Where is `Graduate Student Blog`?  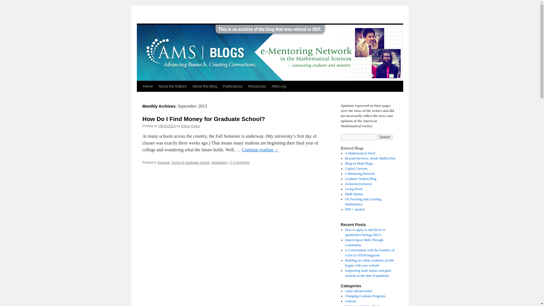
Graduate Student Blog is located at coordinates (360, 179).